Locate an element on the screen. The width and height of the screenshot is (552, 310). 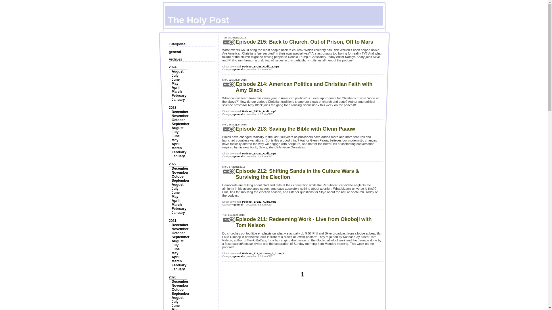
June is located at coordinates (176, 193).